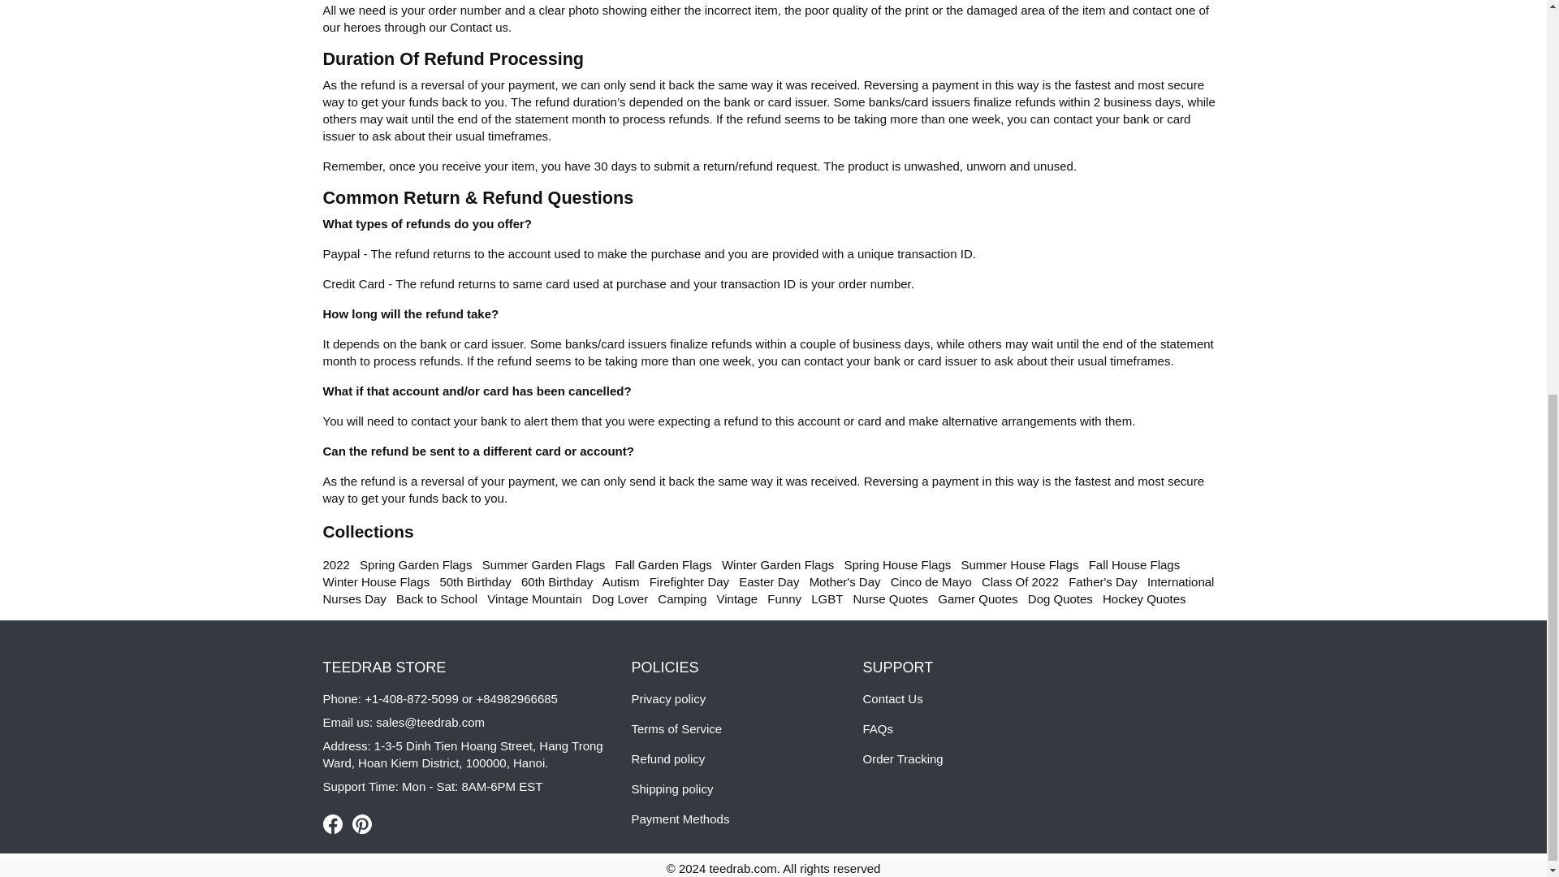 Image resolution: width=1559 pixels, height=877 pixels. What do you see at coordinates (768, 581) in the screenshot?
I see `Collection Easter Day` at bounding box center [768, 581].